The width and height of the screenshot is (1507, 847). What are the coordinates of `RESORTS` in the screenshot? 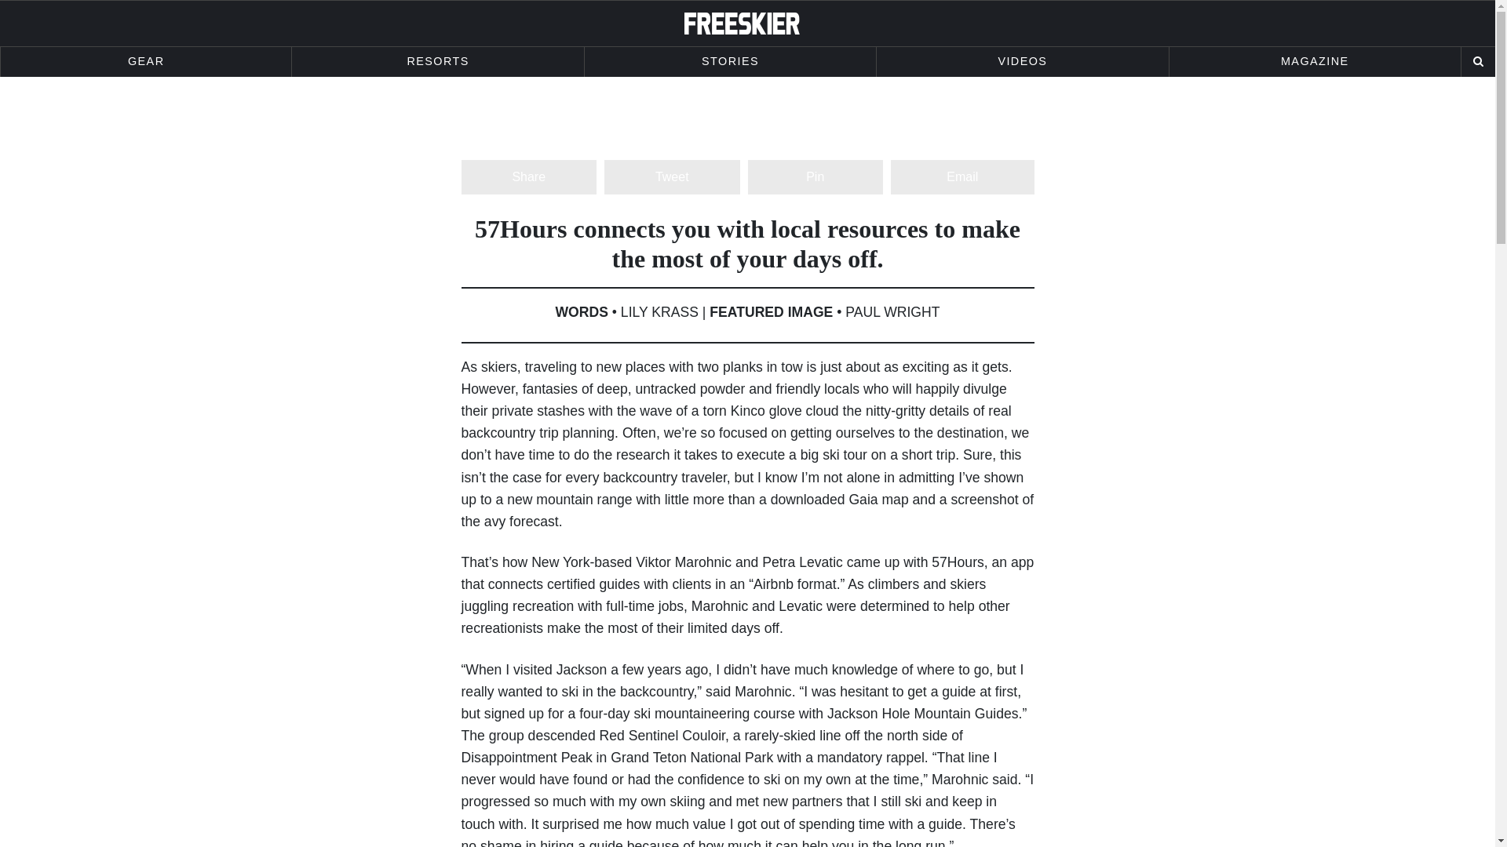 It's located at (438, 62).